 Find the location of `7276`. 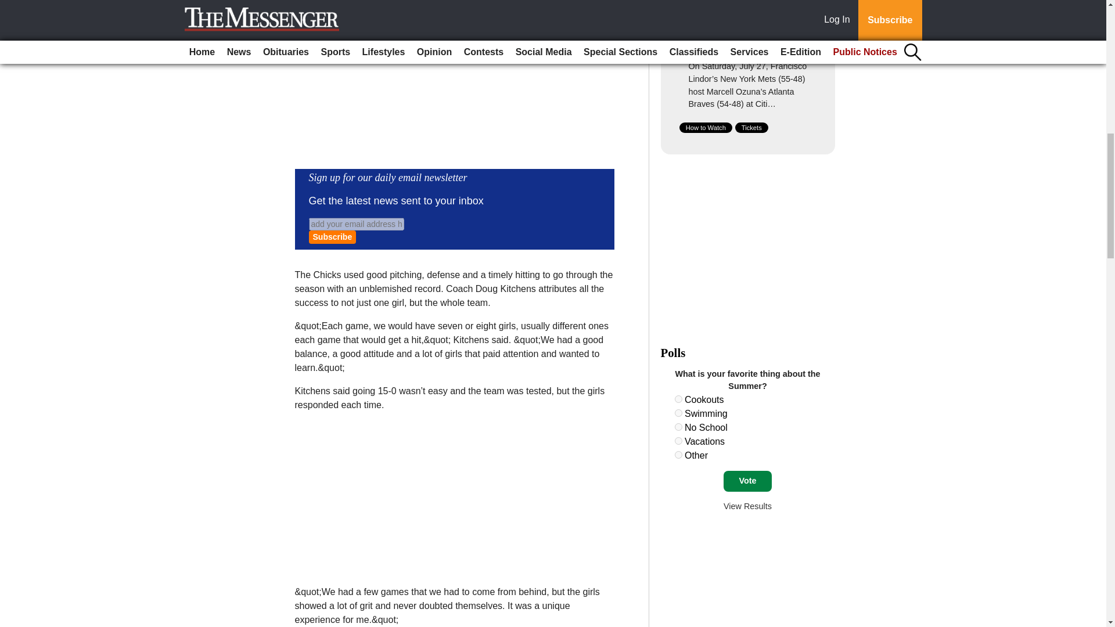

7276 is located at coordinates (678, 427).